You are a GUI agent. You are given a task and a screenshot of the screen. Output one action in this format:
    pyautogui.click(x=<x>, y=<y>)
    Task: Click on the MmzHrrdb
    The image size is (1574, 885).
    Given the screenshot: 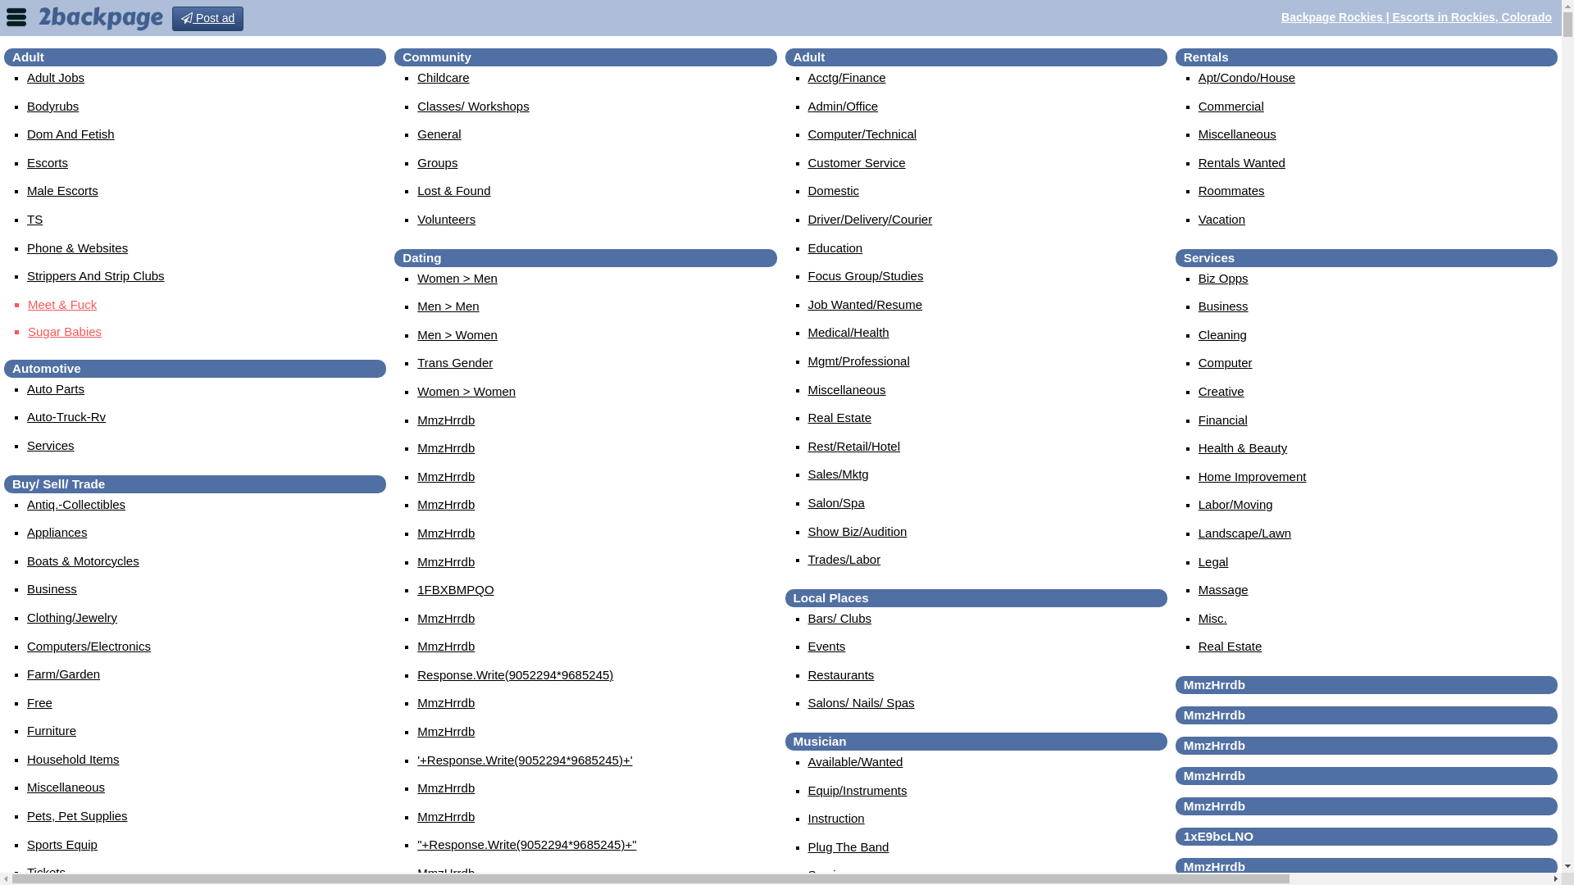 What is the action you would take?
    pyautogui.click(x=446, y=646)
    